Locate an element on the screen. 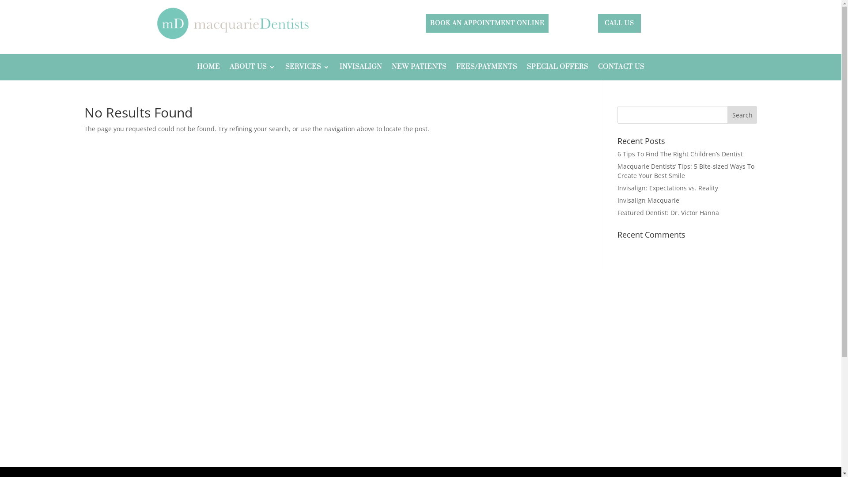 This screenshot has width=848, height=477. Featured Dentist: Dr. Victor Hanna is located at coordinates (668, 213).